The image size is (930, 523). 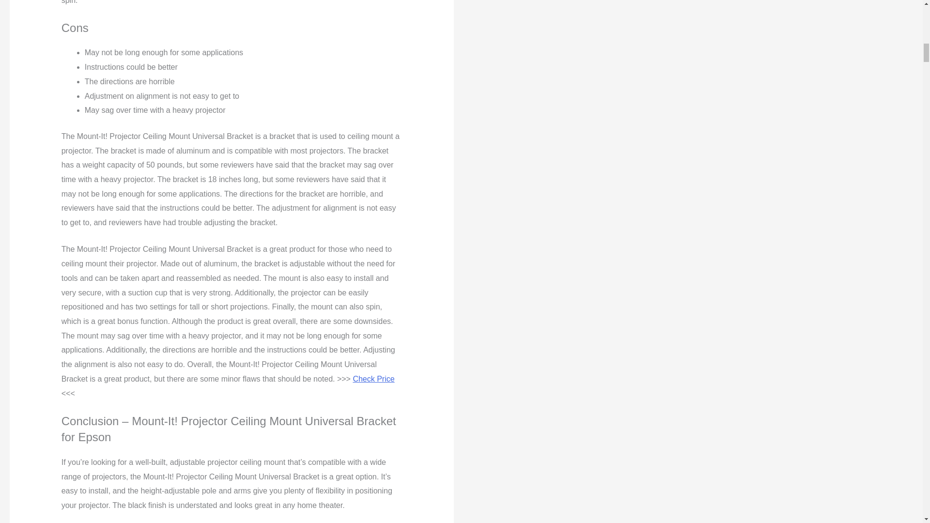 I want to click on Check Price, so click(x=373, y=379).